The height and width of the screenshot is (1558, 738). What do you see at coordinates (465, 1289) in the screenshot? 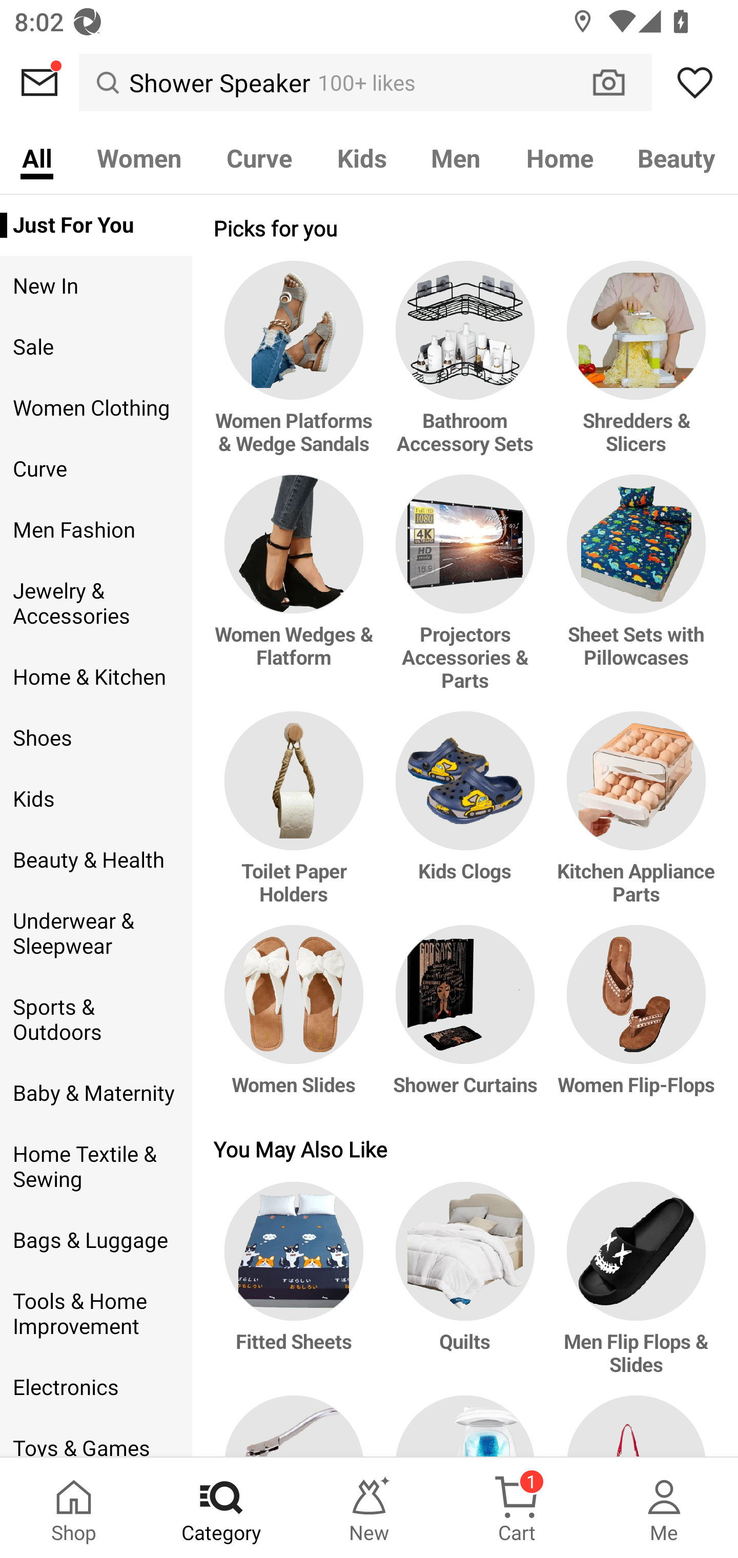
I see `Quilts` at bounding box center [465, 1289].